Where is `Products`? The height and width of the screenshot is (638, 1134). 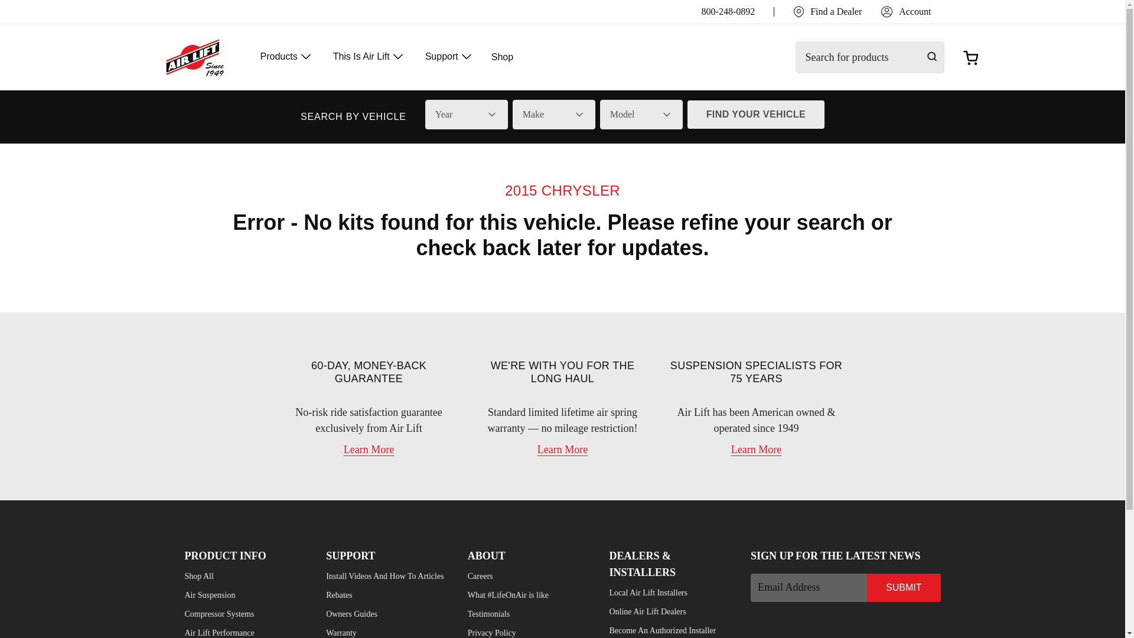
Products is located at coordinates (286, 57).